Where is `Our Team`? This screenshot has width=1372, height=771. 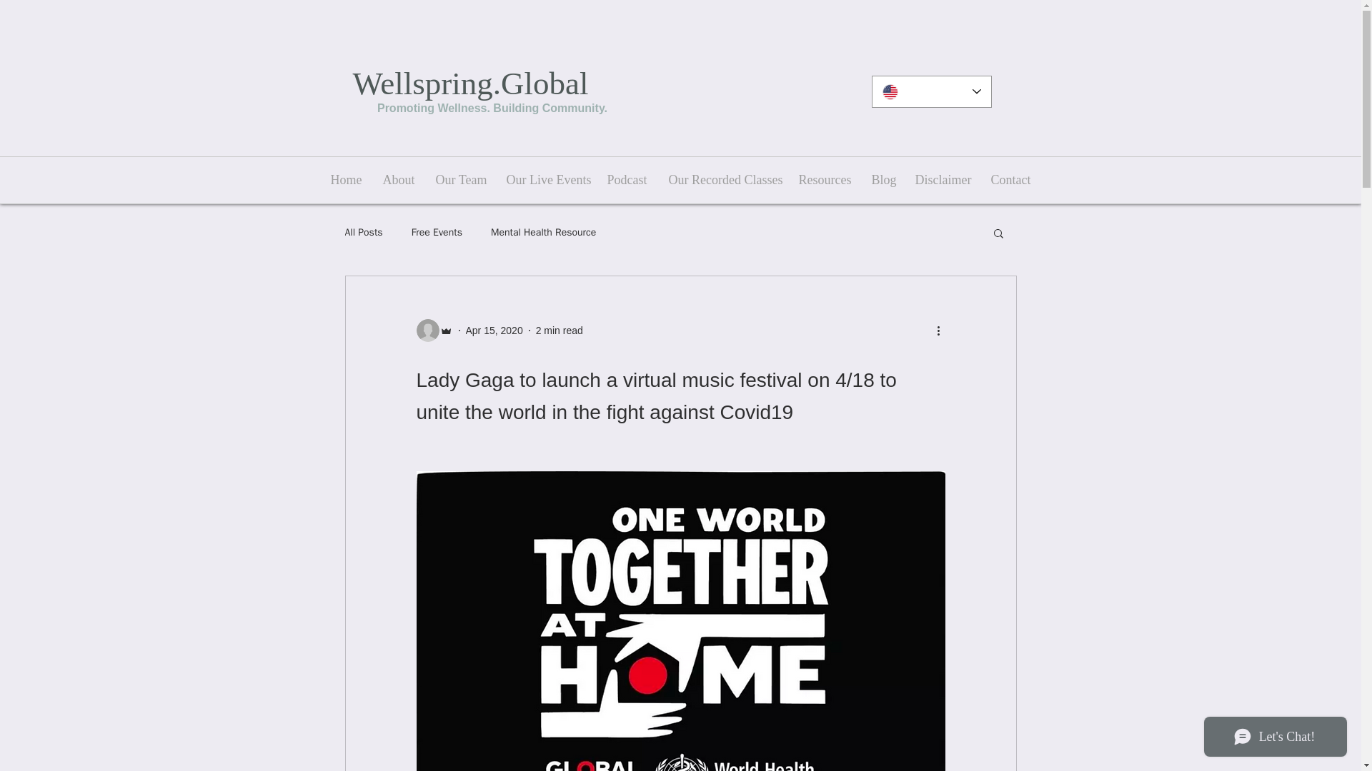 Our Team is located at coordinates (459, 180).